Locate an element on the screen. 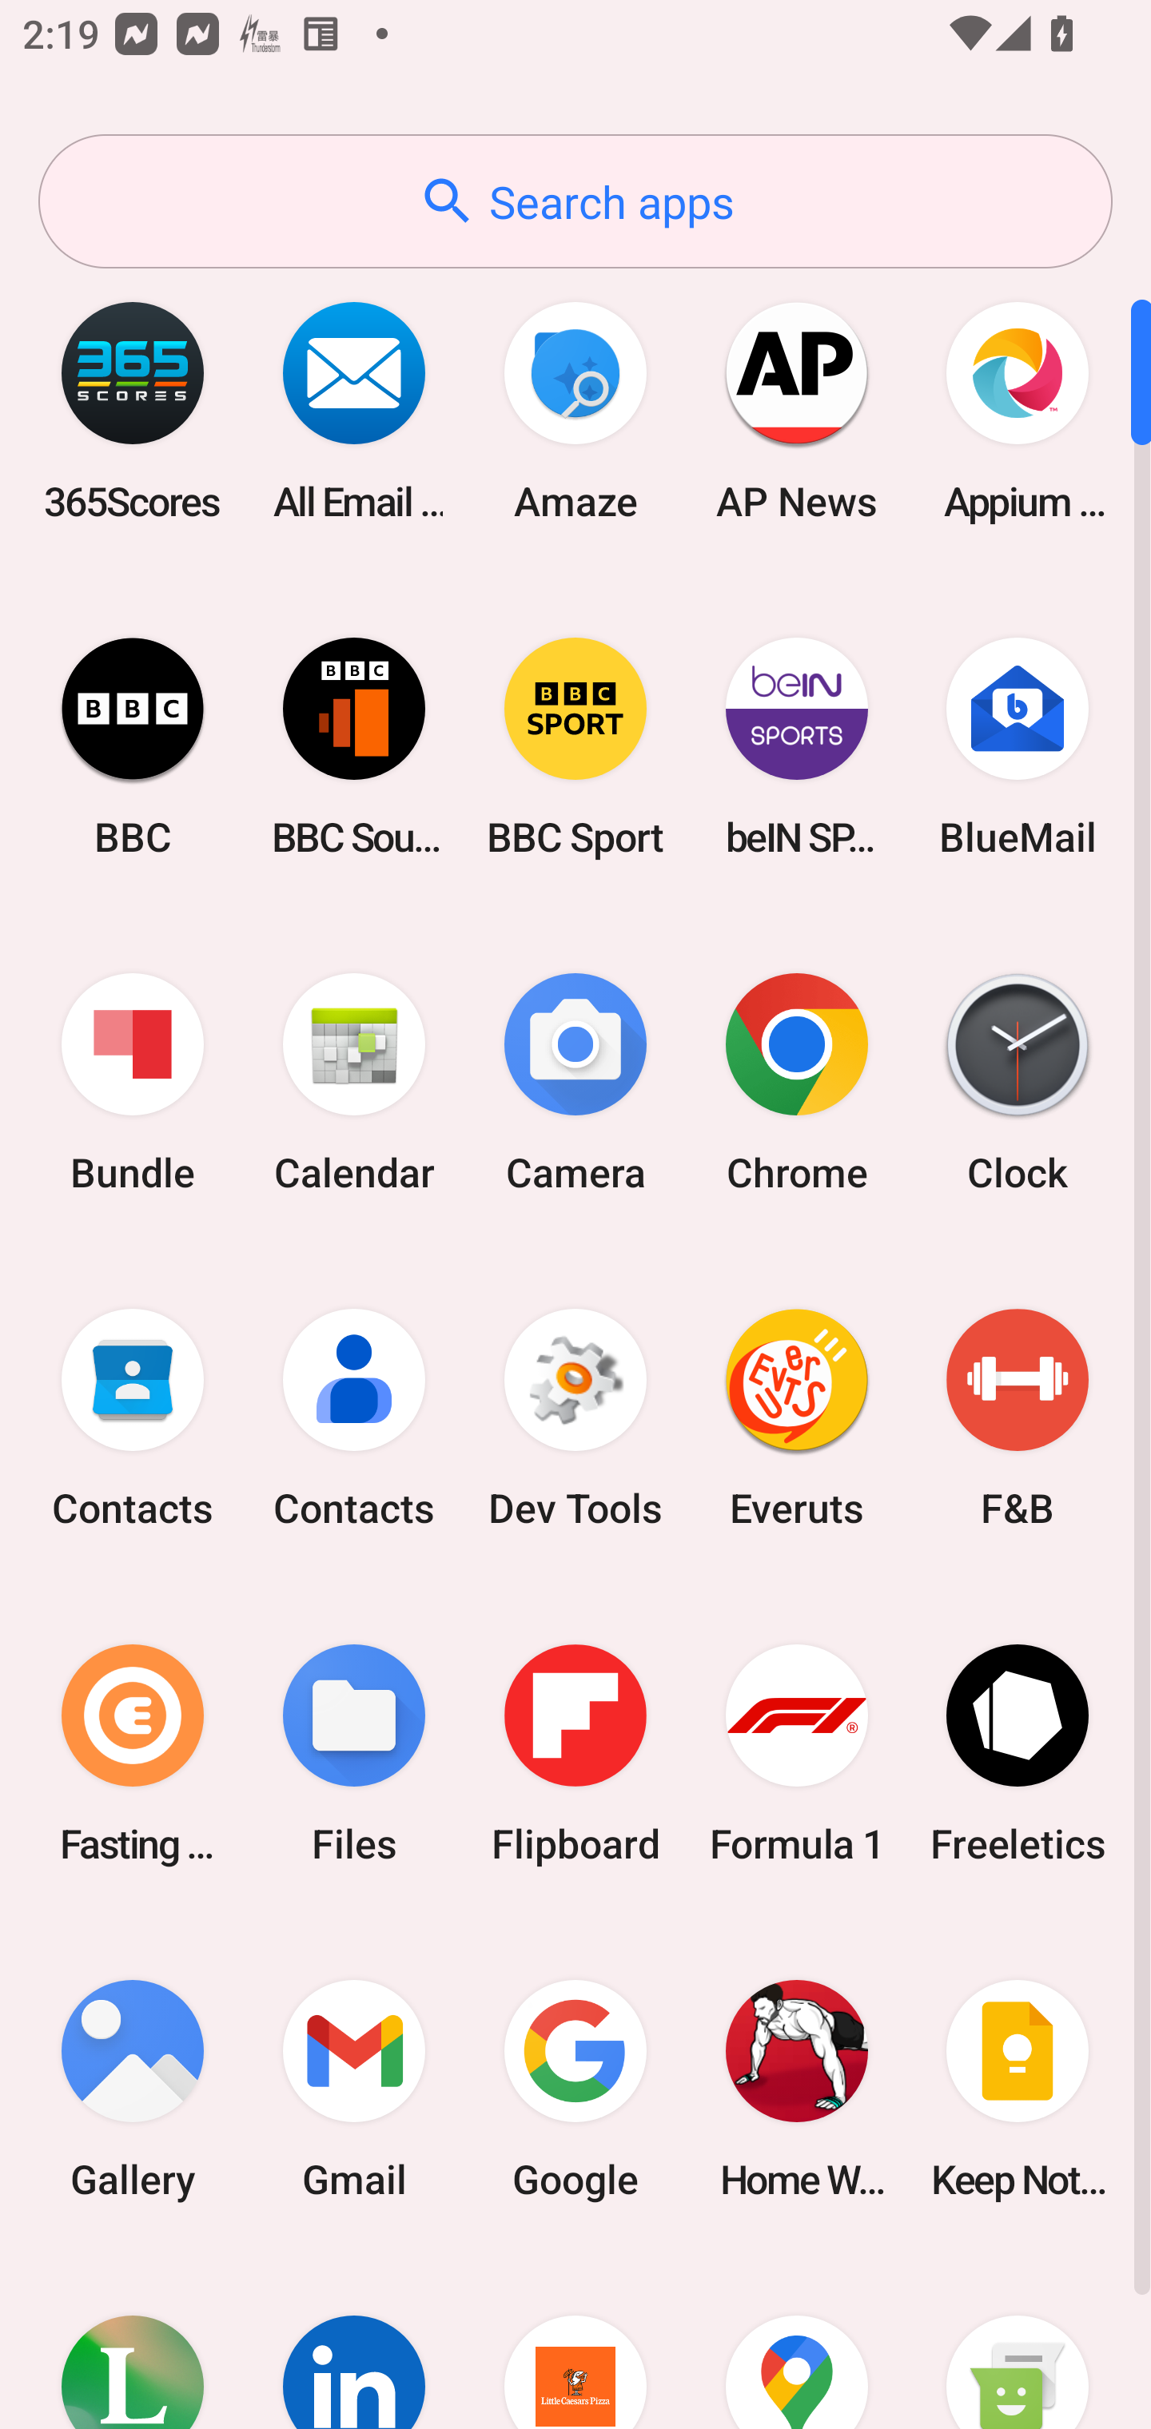 The height and width of the screenshot is (2429, 1151). 365Scores is located at coordinates (133, 411).